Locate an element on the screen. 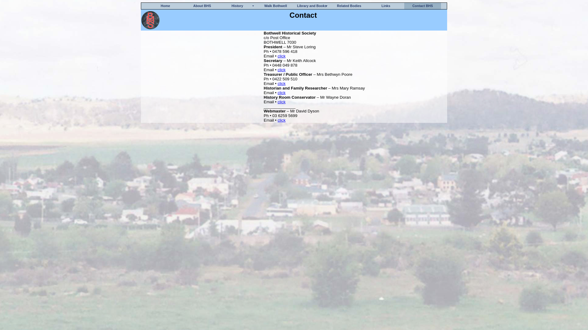  Home is located at coordinates (165, 6).